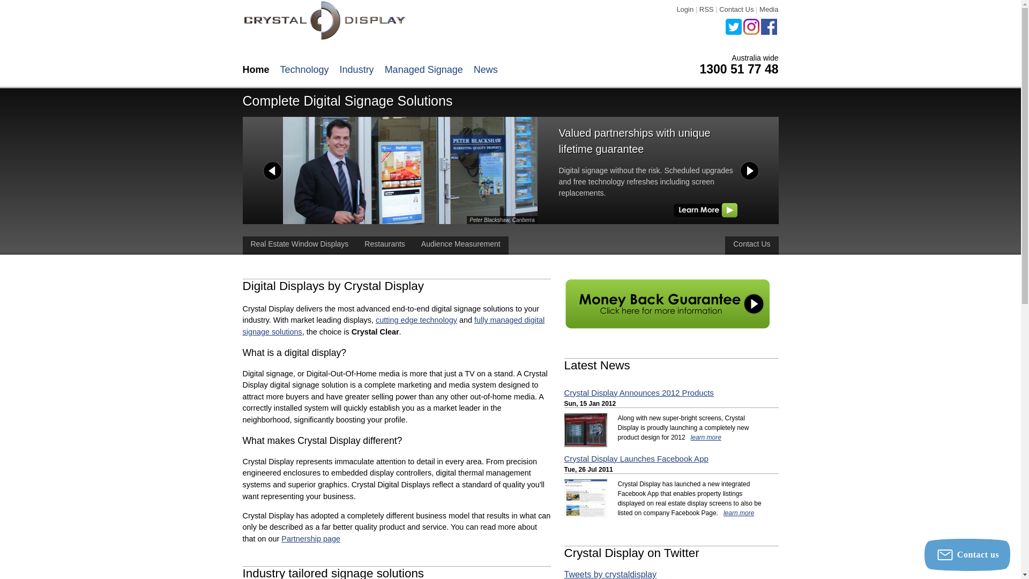  Describe the element at coordinates (486, 70) in the screenshot. I see `News` at that location.